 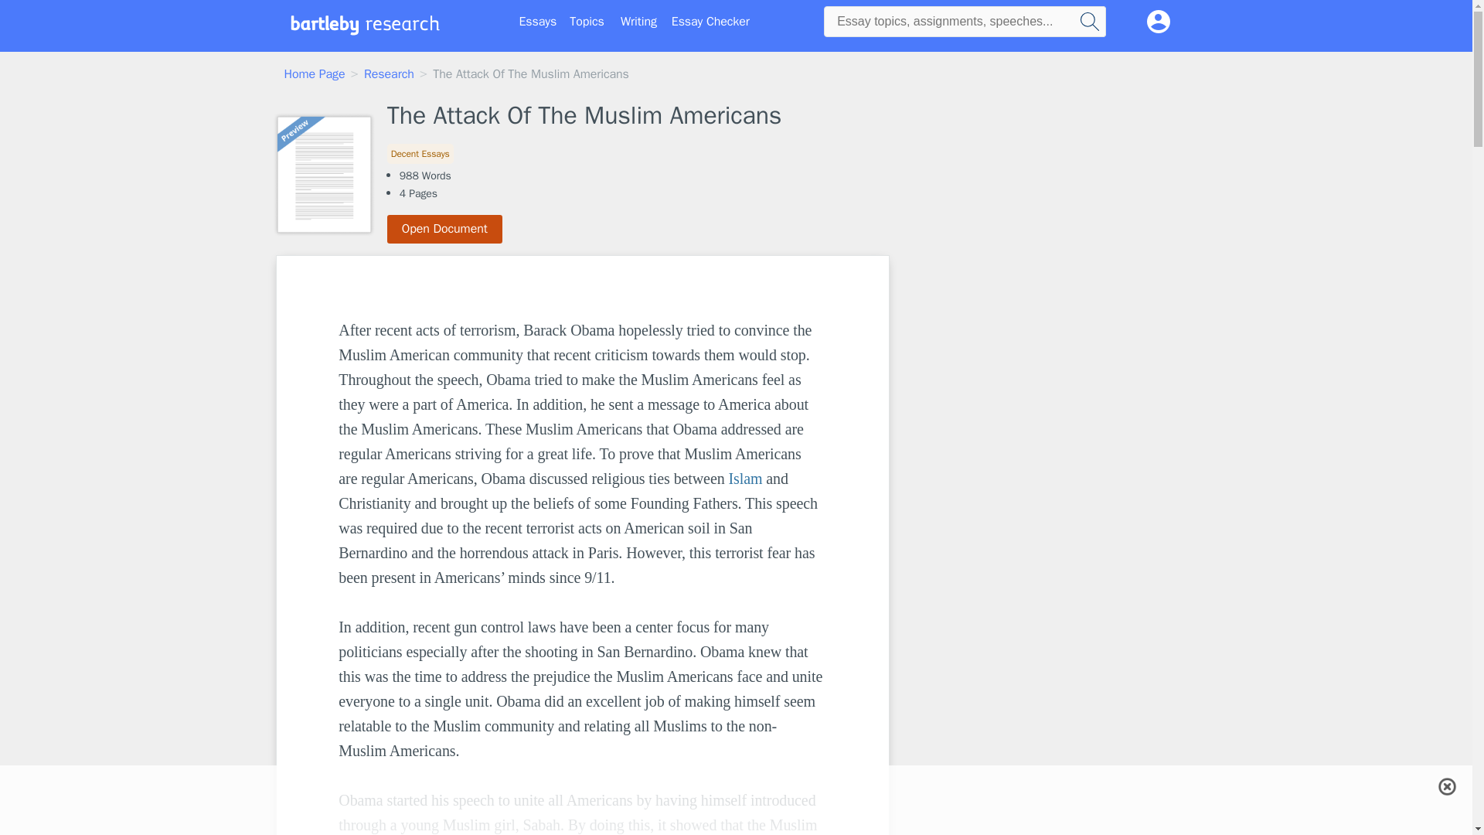 What do you see at coordinates (638, 22) in the screenshot?
I see `Writing` at bounding box center [638, 22].